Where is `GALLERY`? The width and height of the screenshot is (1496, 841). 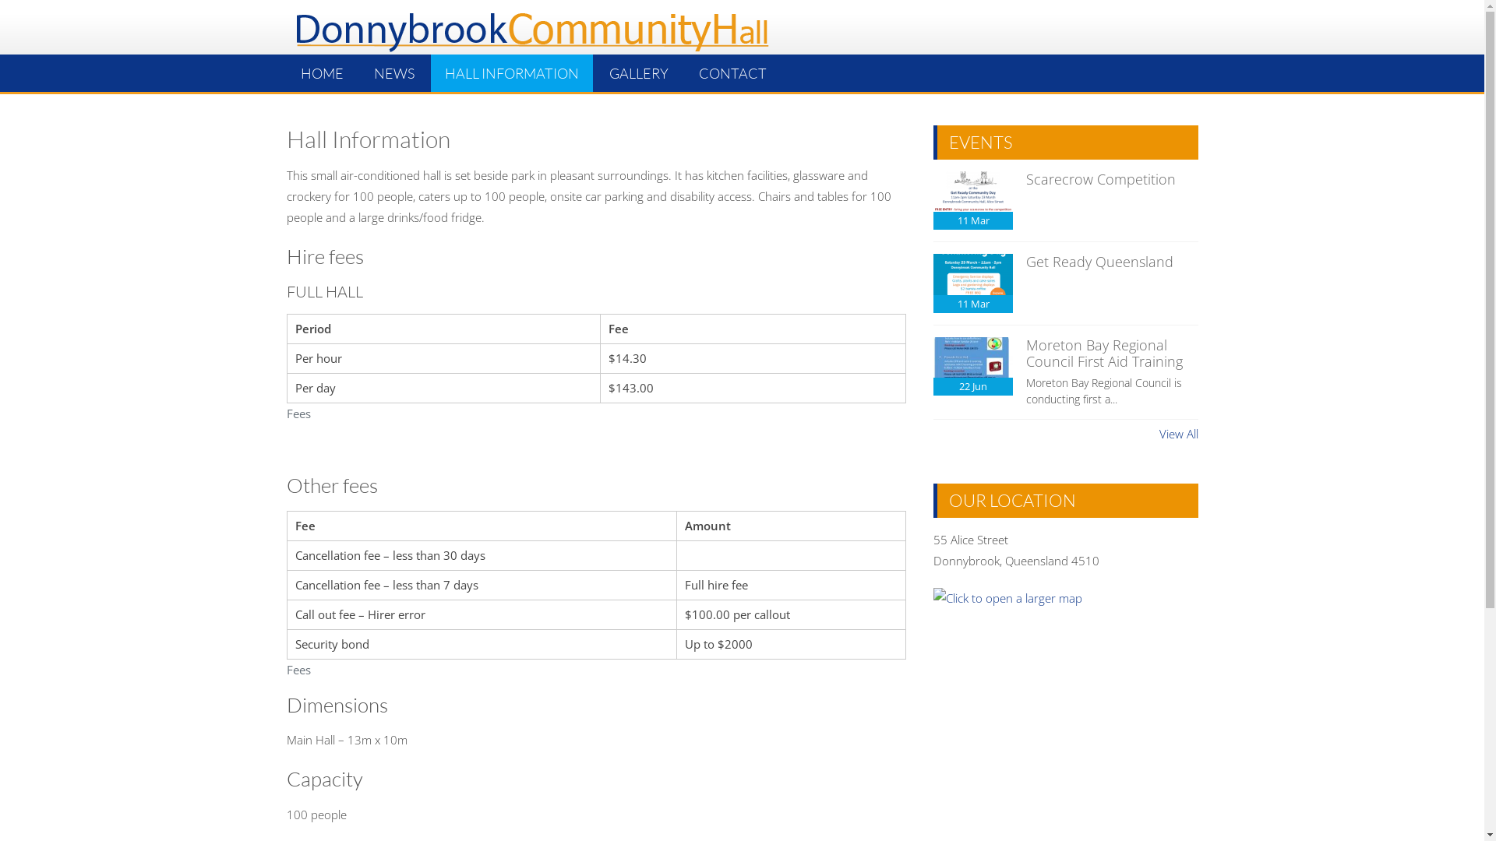
GALLERY is located at coordinates (639, 73).